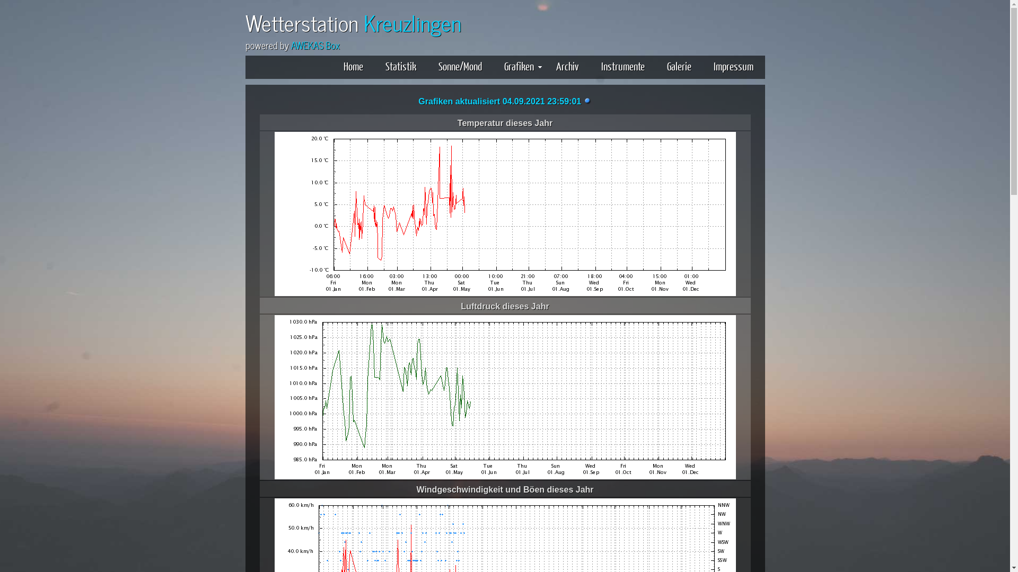 This screenshot has height=572, width=1018. What do you see at coordinates (734, 66) in the screenshot?
I see `Impressum` at bounding box center [734, 66].